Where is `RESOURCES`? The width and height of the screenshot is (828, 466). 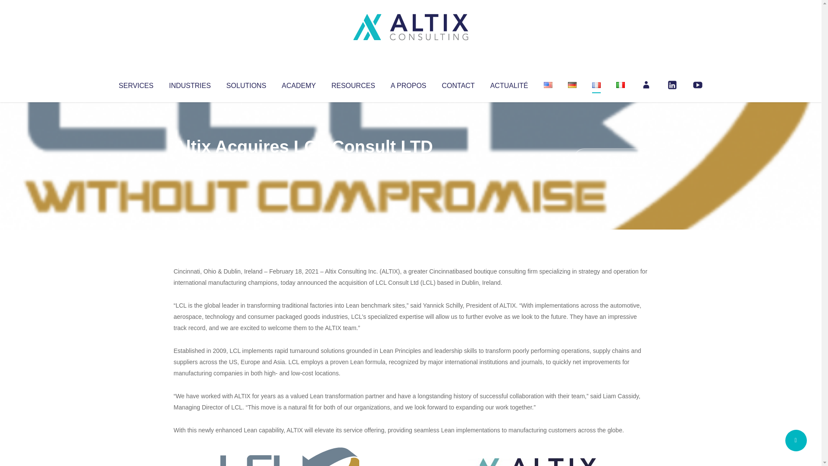
RESOURCES is located at coordinates (353, 84).